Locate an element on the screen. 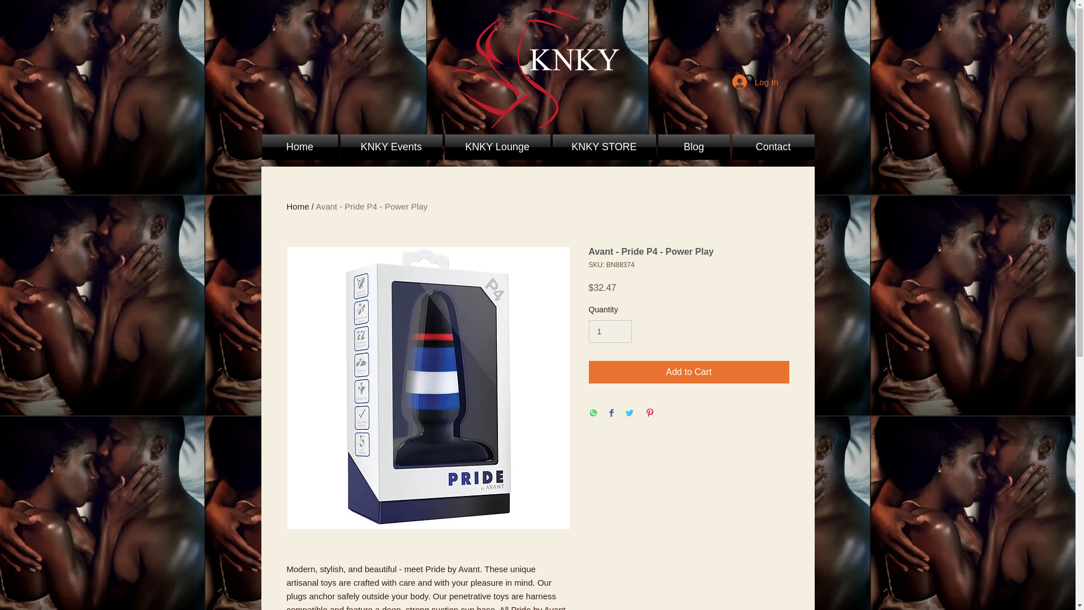  KNKY STORE is located at coordinates (604, 147).